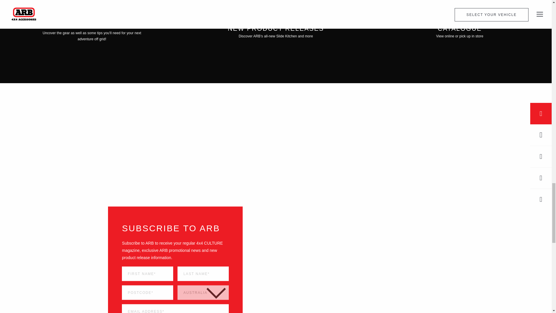 This screenshot has height=313, width=556. What do you see at coordinates (92, 42) in the screenshot?
I see `4x4 Culture ` at bounding box center [92, 42].